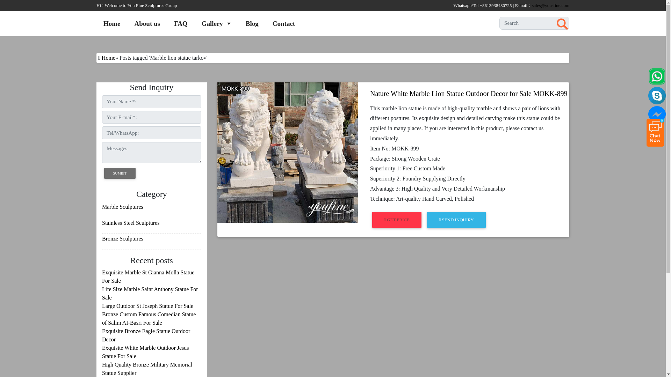 This screenshot has width=671, height=377. Describe the element at coordinates (252, 23) in the screenshot. I see `Blog` at that location.